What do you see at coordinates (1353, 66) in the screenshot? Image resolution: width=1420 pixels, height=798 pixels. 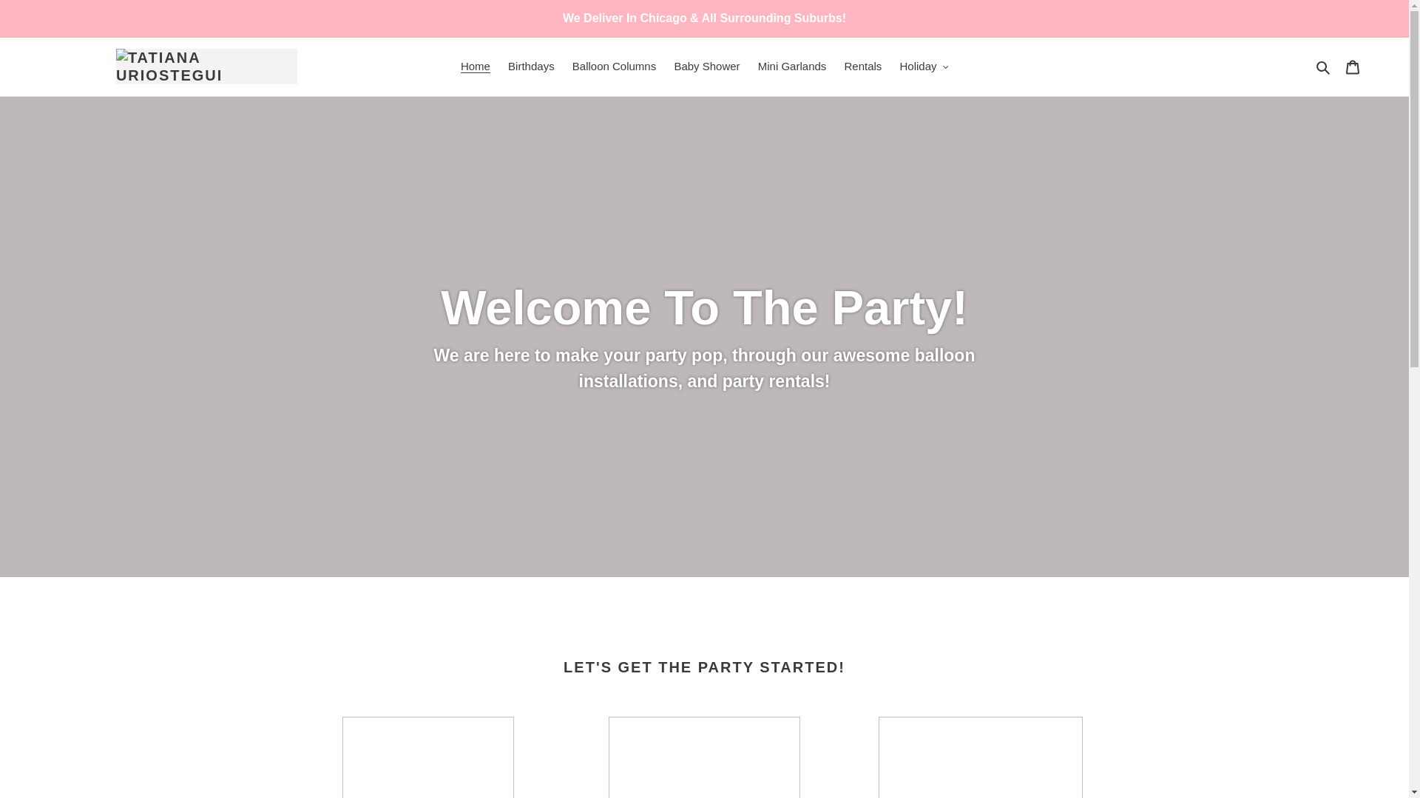 I see `Cart` at bounding box center [1353, 66].